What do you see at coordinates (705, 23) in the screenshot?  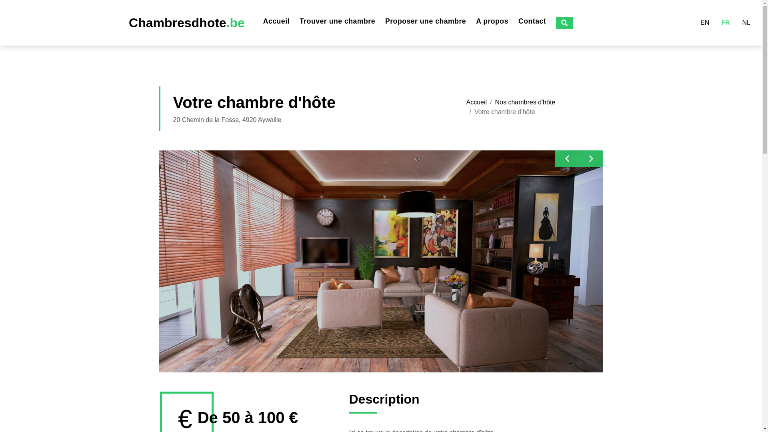 I see `EN` at bounding box center [705, 23].